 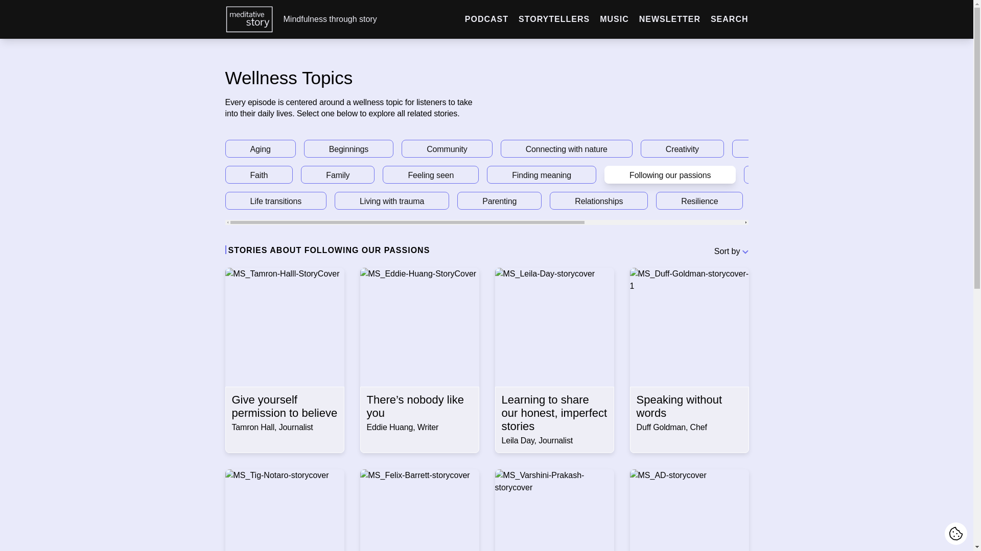 I want to click on Aging, so click(x=260, y=148).